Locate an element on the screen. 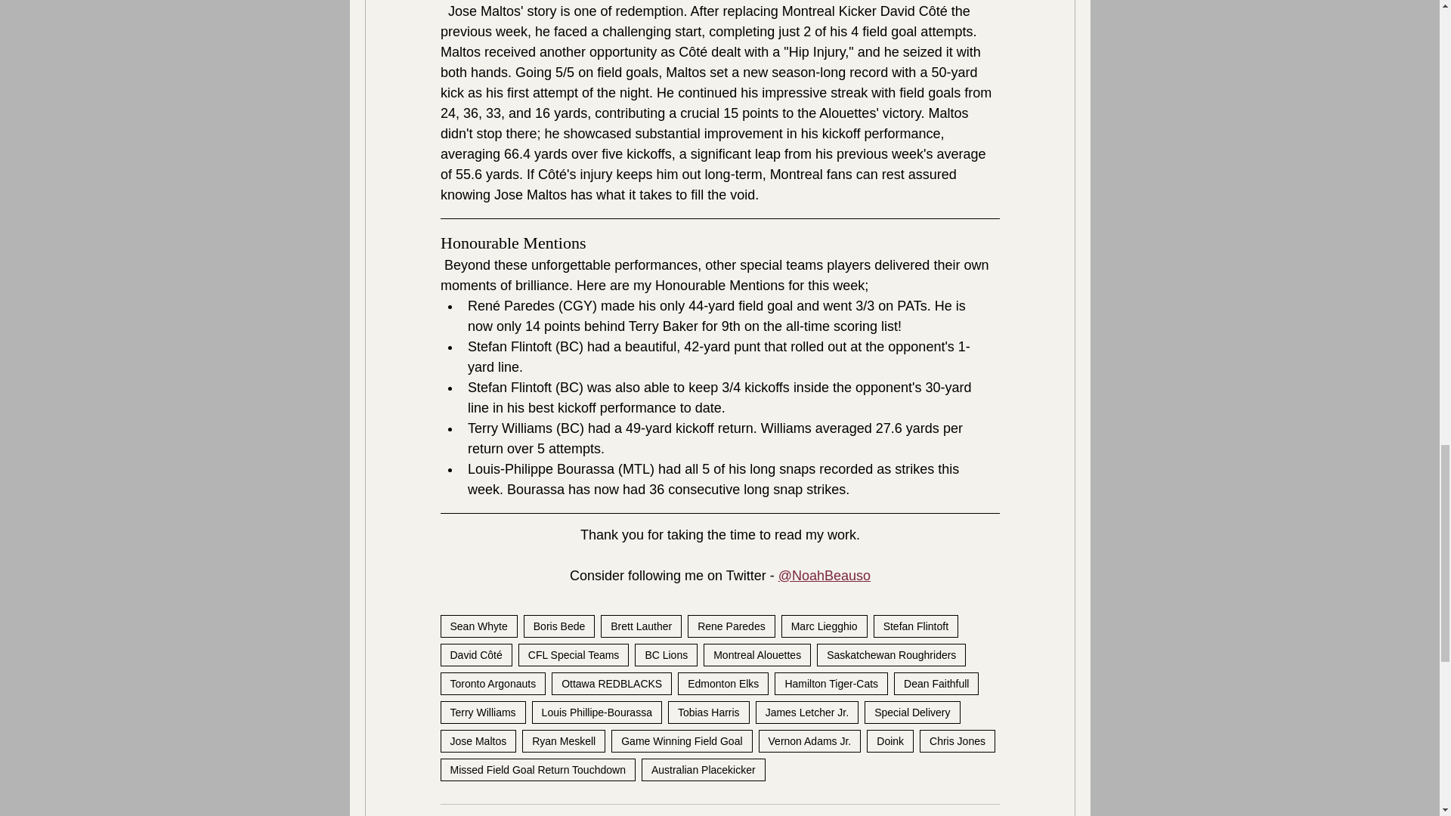 The image size is (1451, 816). CFL Special Teams is located at coordinates (574, 655).